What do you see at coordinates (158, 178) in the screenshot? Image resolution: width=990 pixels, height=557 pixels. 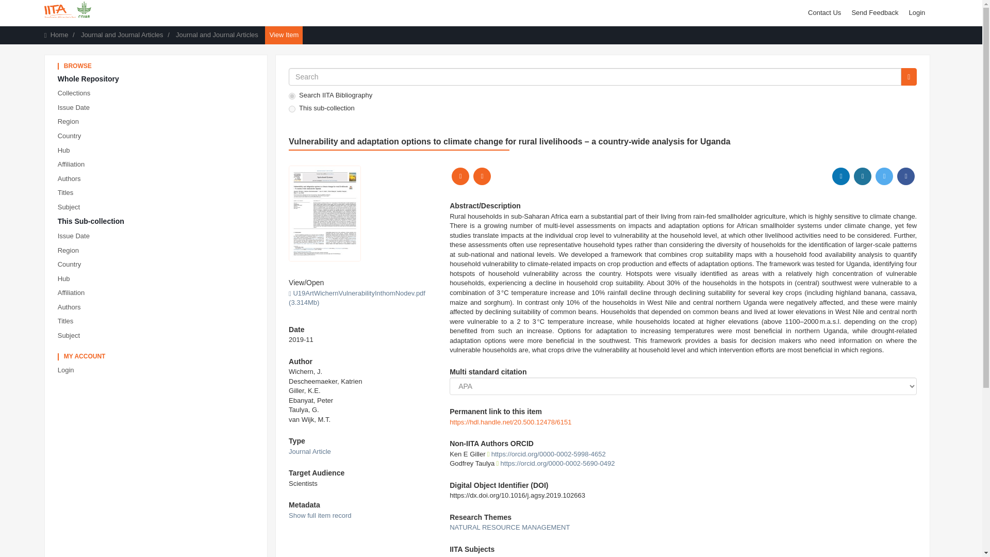 I see `Authors` at bounding box center [158, 178].